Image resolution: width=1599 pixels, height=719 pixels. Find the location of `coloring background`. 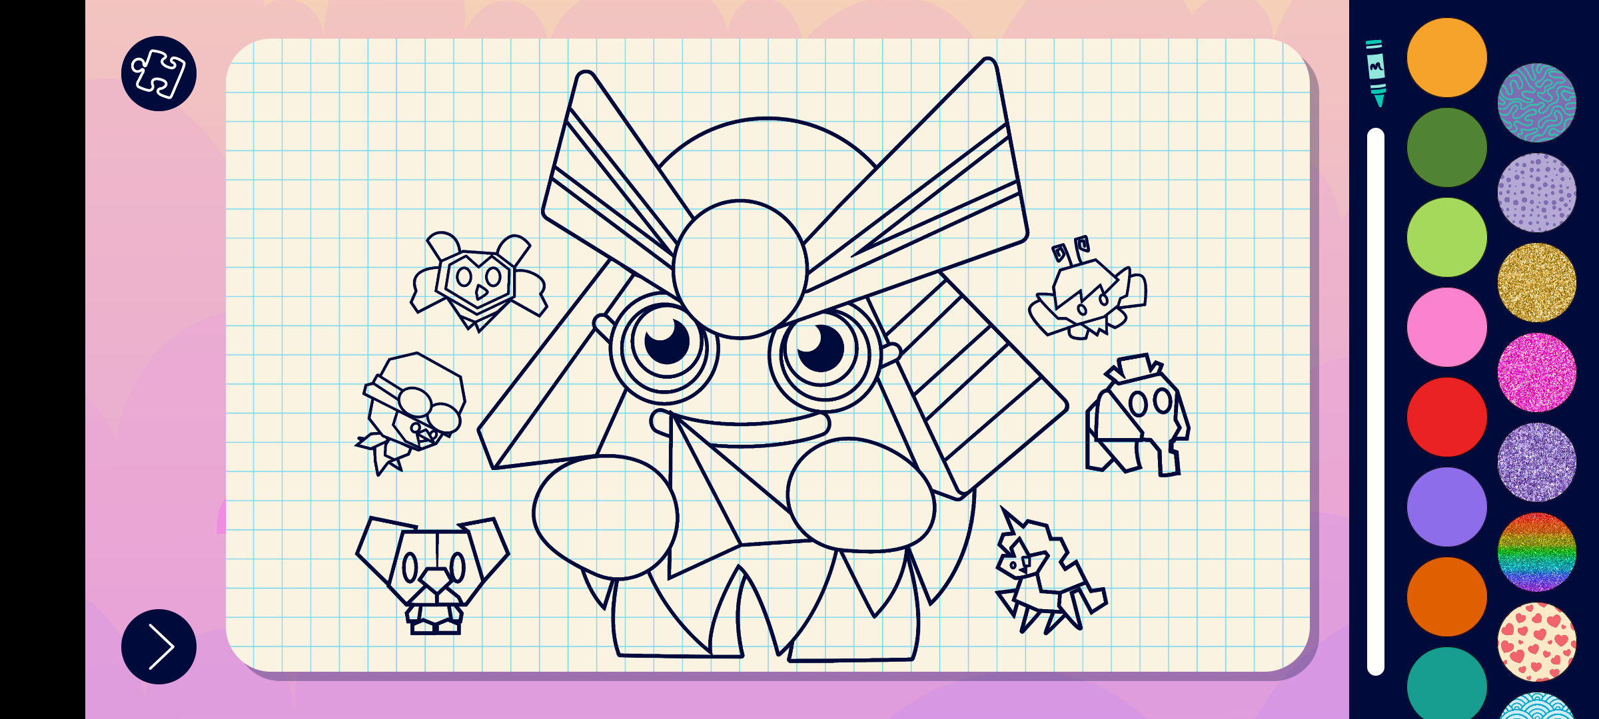

coloring background is located at coordinates (1538, 103).